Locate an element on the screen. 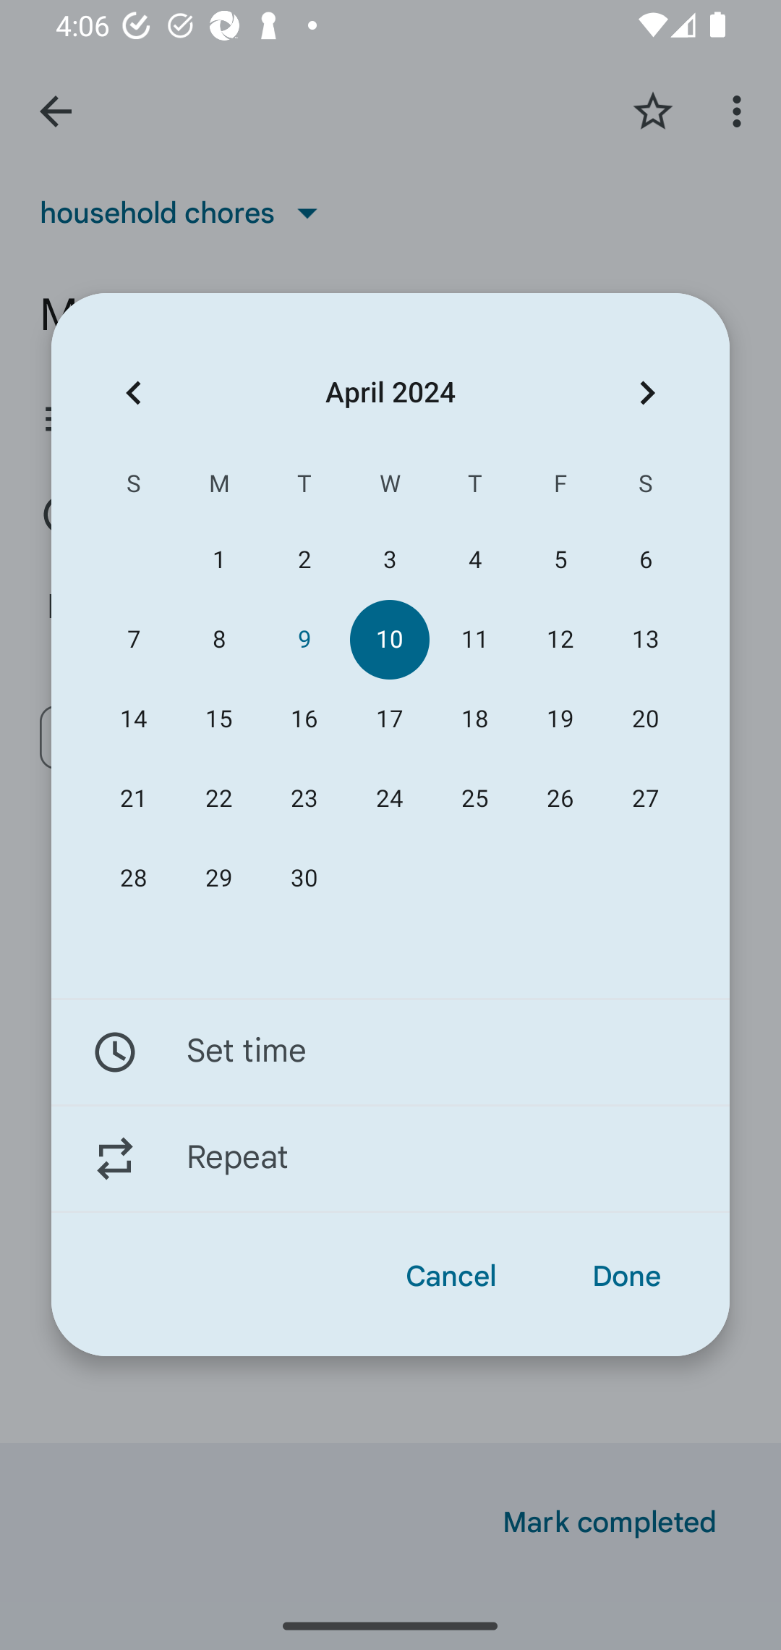 The height and width of the screenshot is (1650, 781). 20 20 April 2024 is located at coordinates (645, 719).